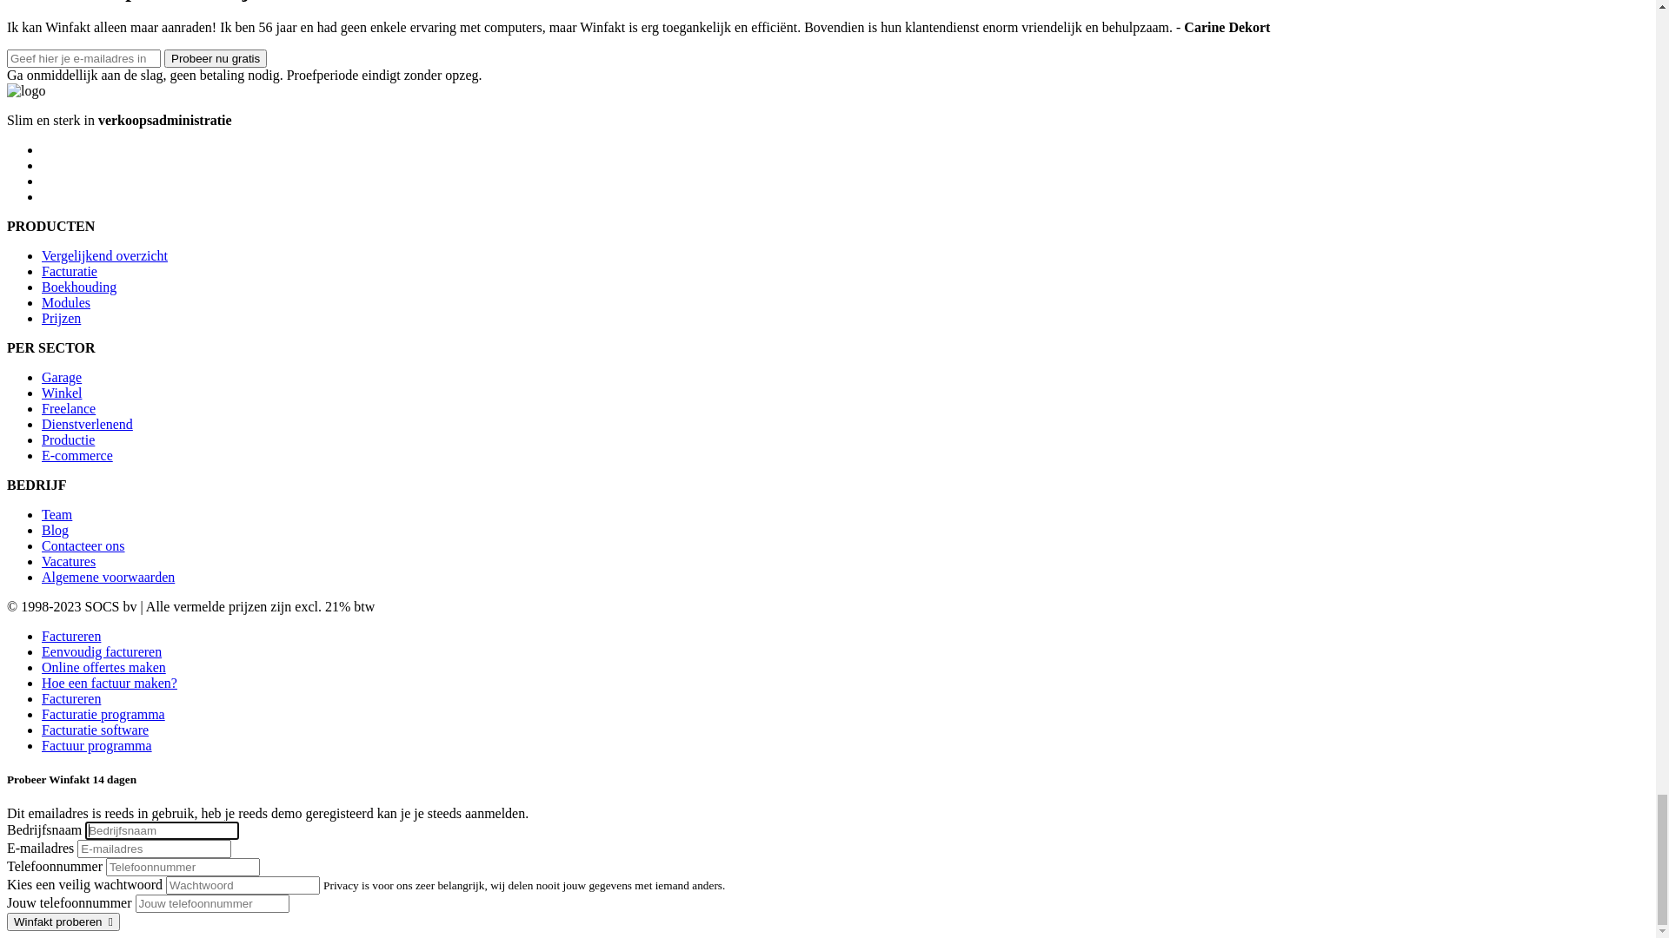  What do you see at coordinates (83, 36) in the screenshot?
I see `Contacteer ons` at bounding box center [83, 36].